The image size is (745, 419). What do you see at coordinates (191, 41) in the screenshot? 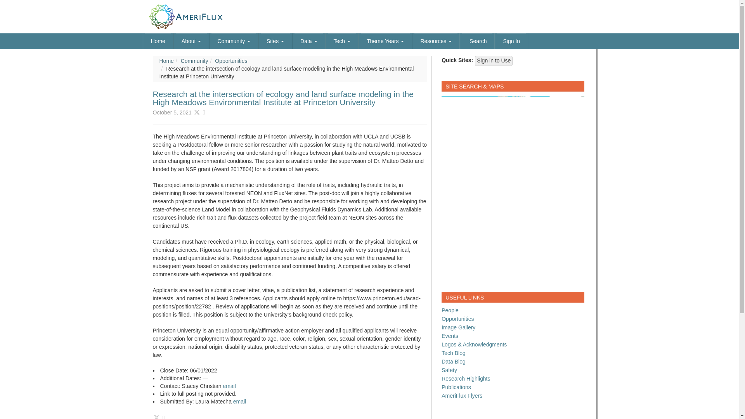
I see `About` at bounding box center [191, 41].